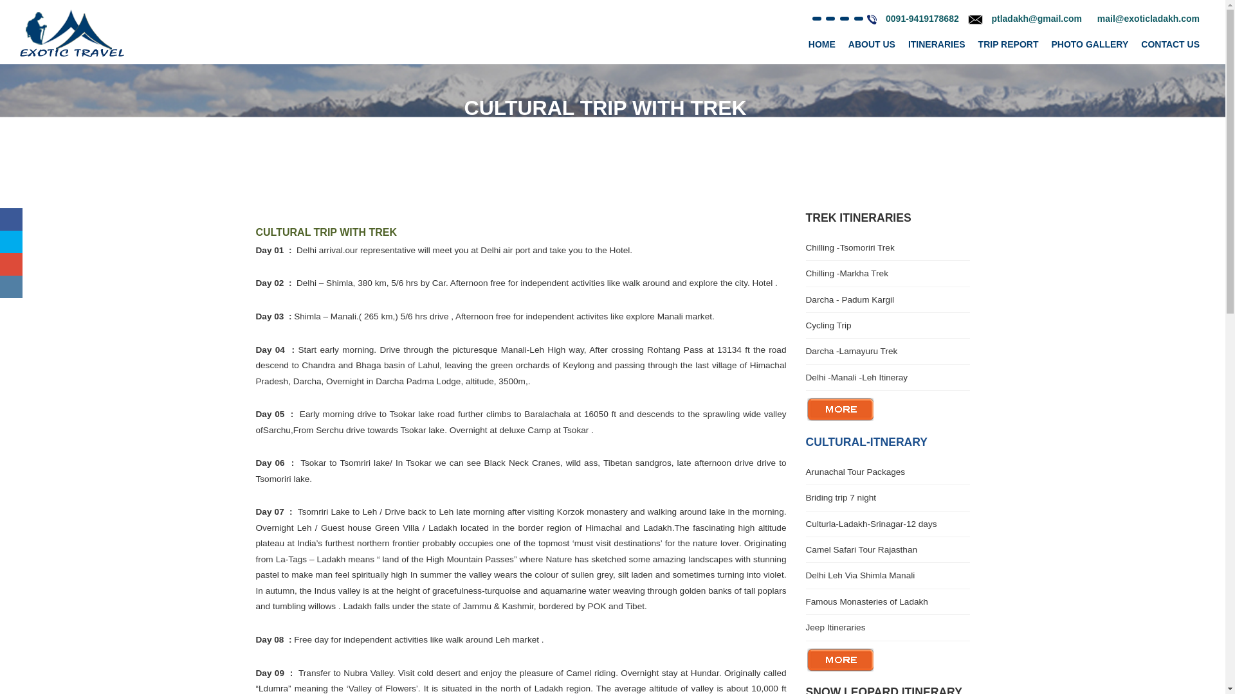 The image size is (1235, 694). What do you see at coordinates (887, 549) in the screenshot?
I see `Camel Safari Tour Rajasthan` at bounding box center [887, 549].